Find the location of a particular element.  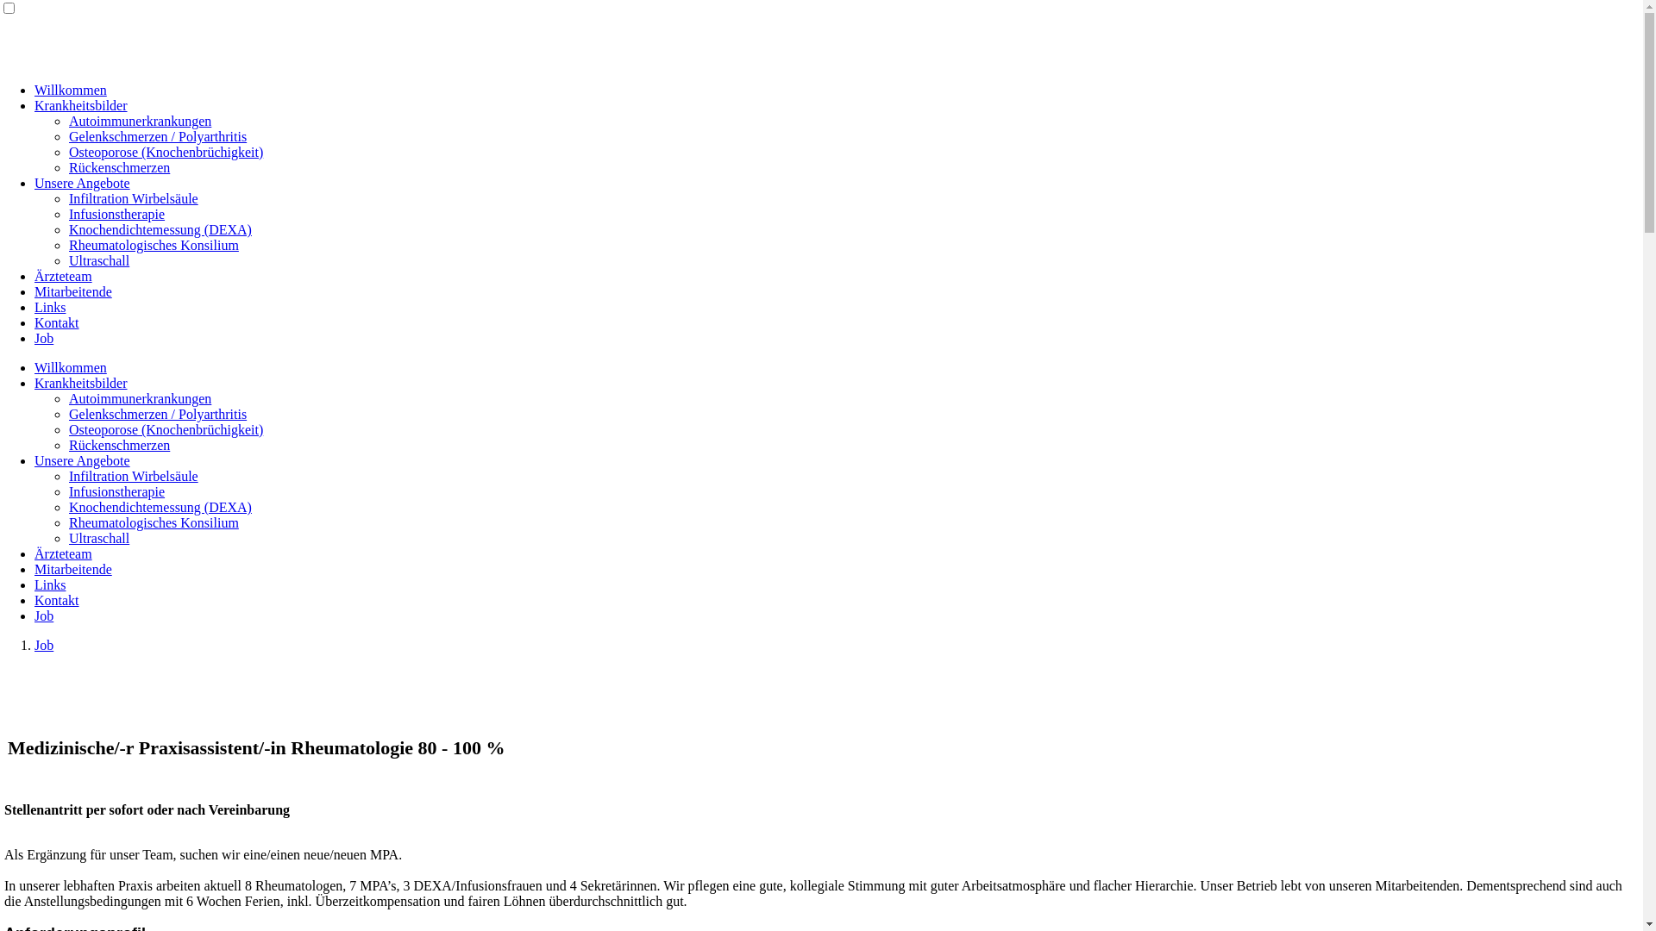

Infusionstherapie is located at coordinates (117, 214).